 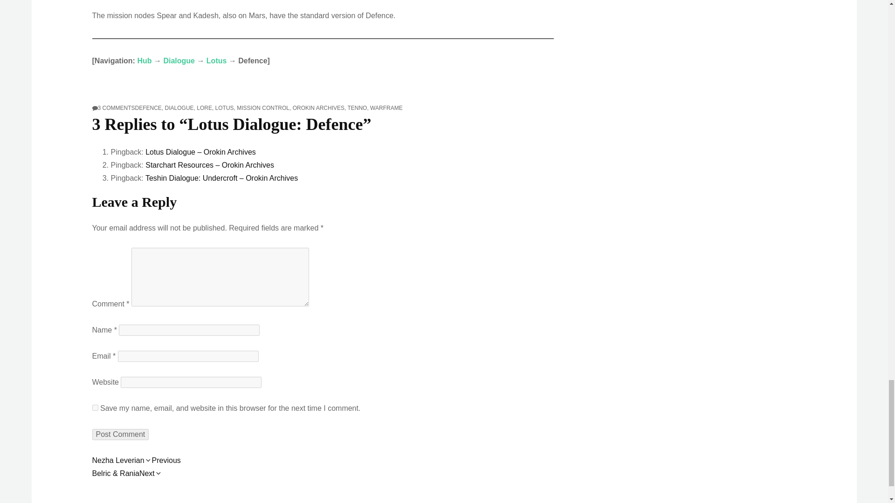 What do you see at coordinates (120, 435) in the screenshot?
I see `Post Comment` at bounding box center [120, 435].